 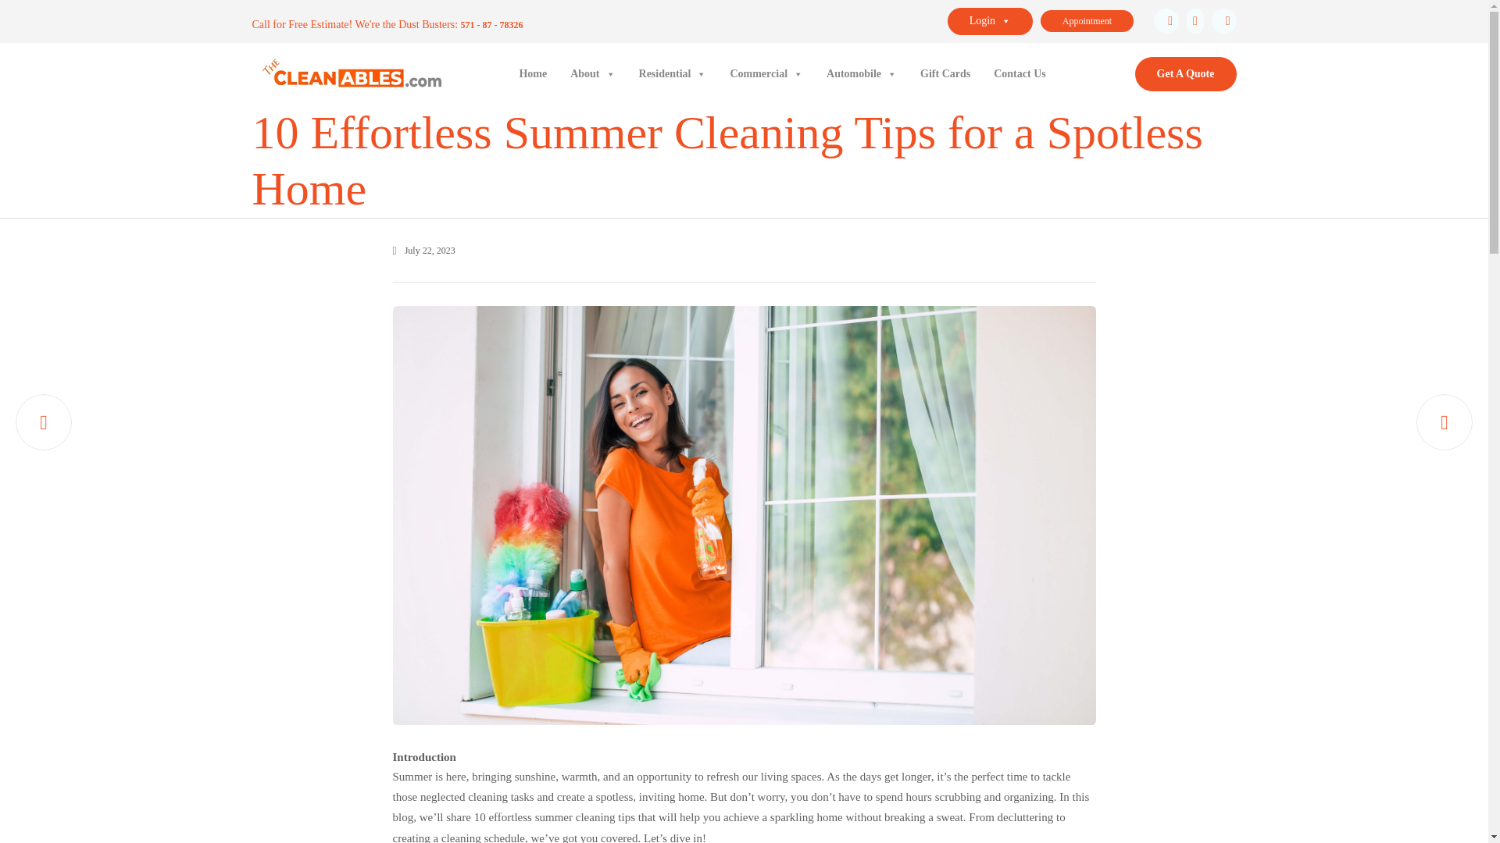 I want to click on Get A Quote, so click(x=1186, y=73).